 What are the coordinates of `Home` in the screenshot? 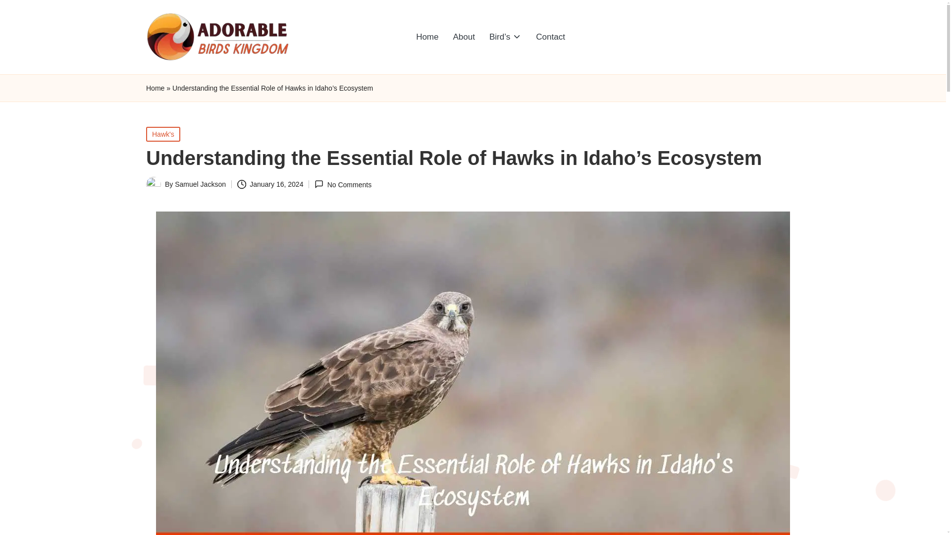 It's located at (156, 88).